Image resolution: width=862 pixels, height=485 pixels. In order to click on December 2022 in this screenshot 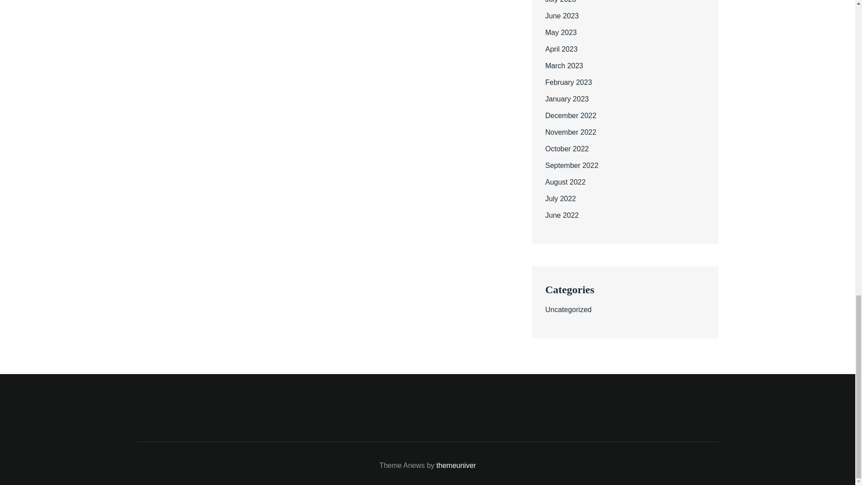, I will do `click(570, 115)`.